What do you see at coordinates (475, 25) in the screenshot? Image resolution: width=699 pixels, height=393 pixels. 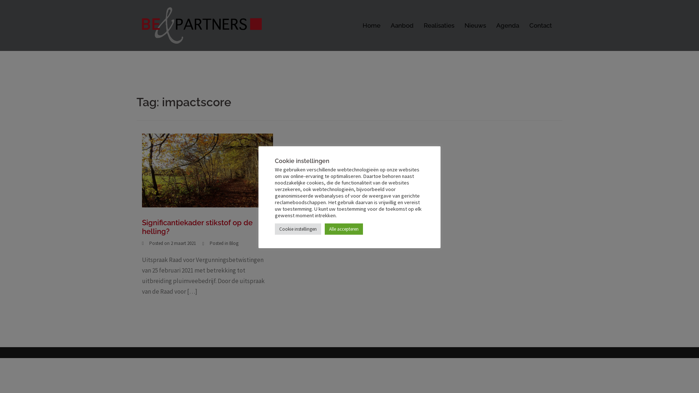 I see `Nieuws` at bounding box center [475, 25].